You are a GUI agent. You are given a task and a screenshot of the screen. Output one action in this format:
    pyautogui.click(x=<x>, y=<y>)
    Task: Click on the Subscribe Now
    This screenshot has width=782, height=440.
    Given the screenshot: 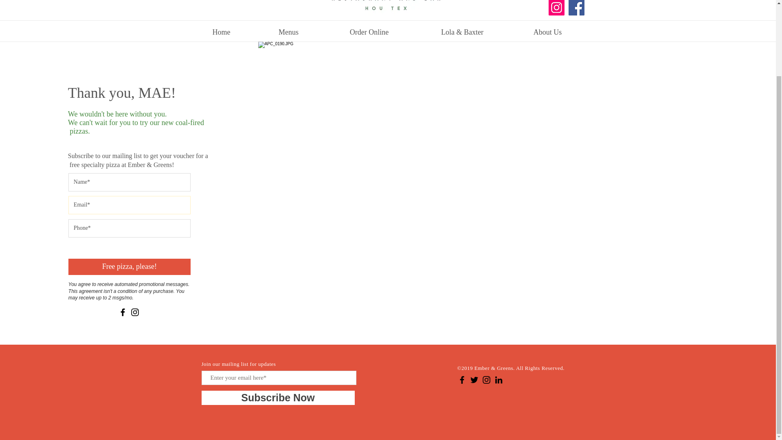 What is the action you would take?
    pyautogui.click(x=277, y=398)
    